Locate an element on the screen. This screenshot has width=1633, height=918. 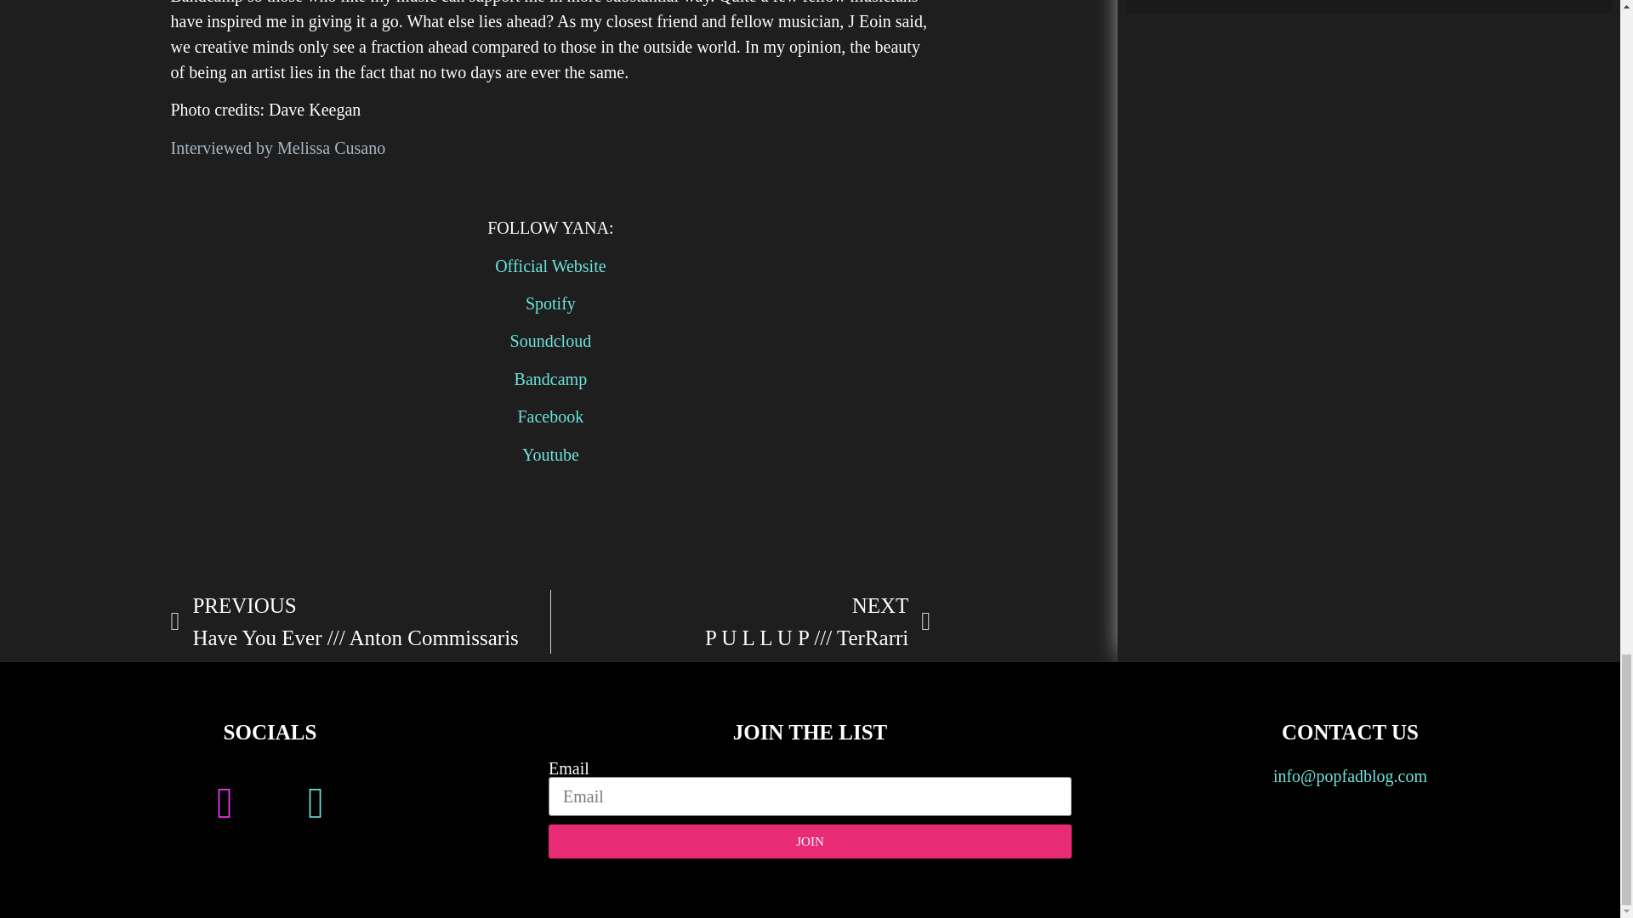
Spotify is located at coordinates (551, 303).